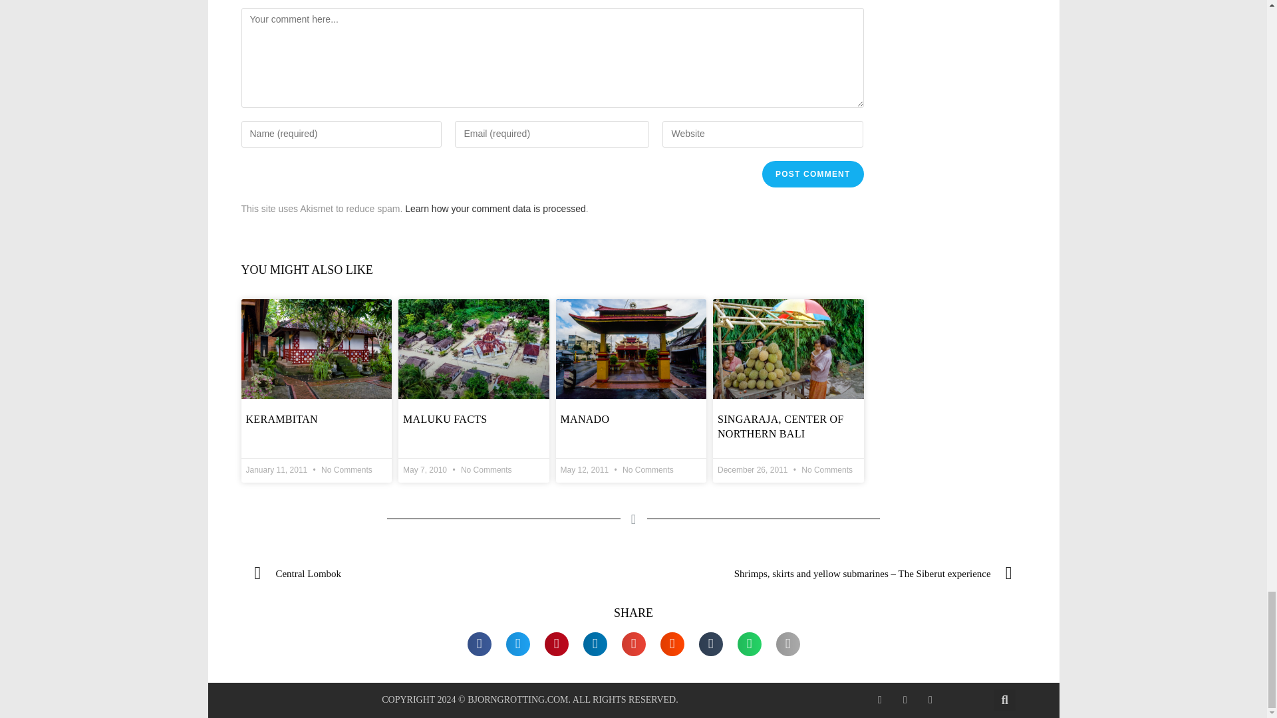 The width and height of the screenshot is (1277, 718). What do you see at coordinates (813, 174) in the screenshot?
I see `Post Comment` at bounding box center [813, 174].